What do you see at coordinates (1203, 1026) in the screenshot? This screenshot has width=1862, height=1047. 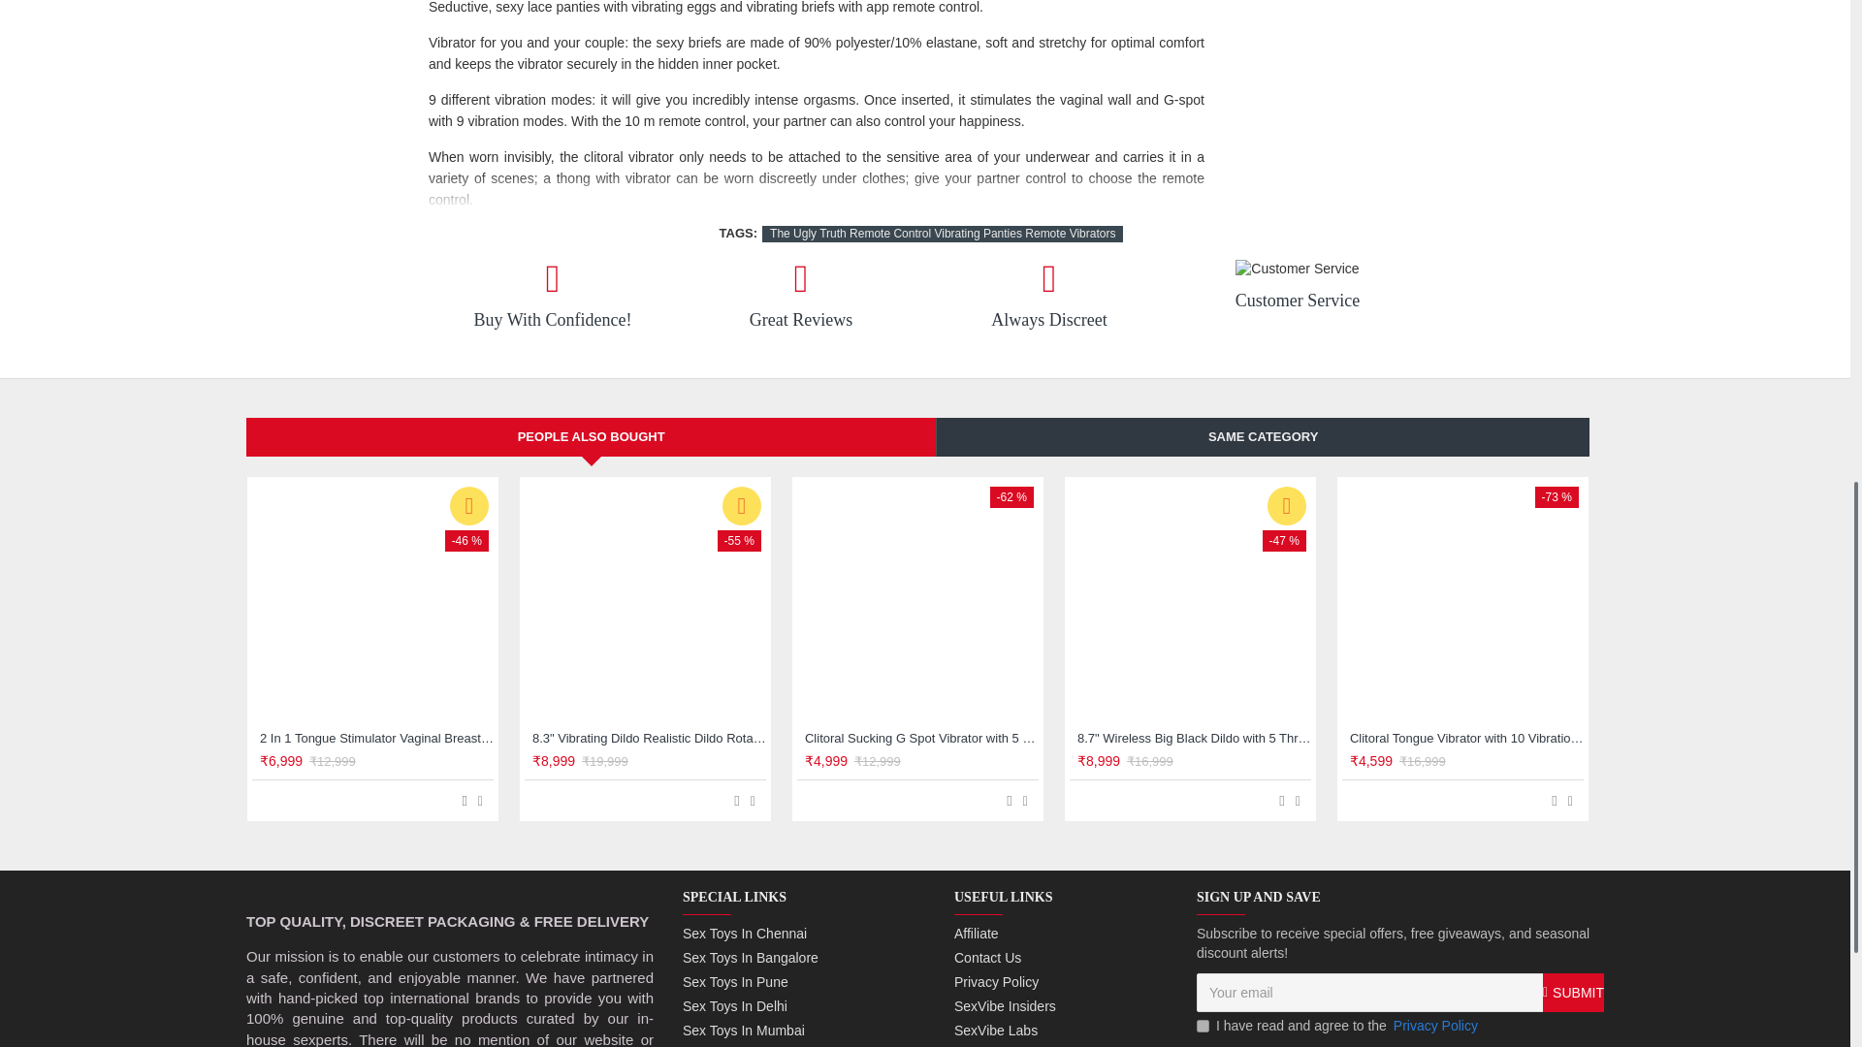 I see `1` at bounding box center [1203, 1026].